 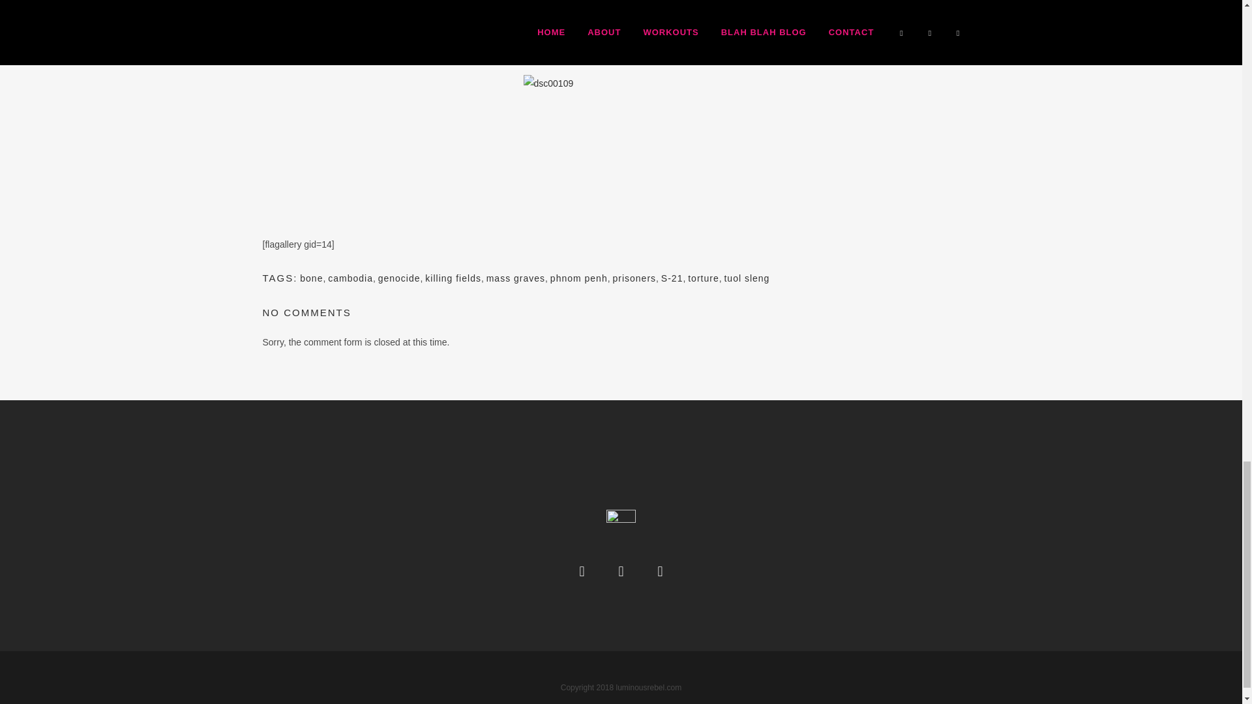 I want to click on bone, so click(x=312, y=278).